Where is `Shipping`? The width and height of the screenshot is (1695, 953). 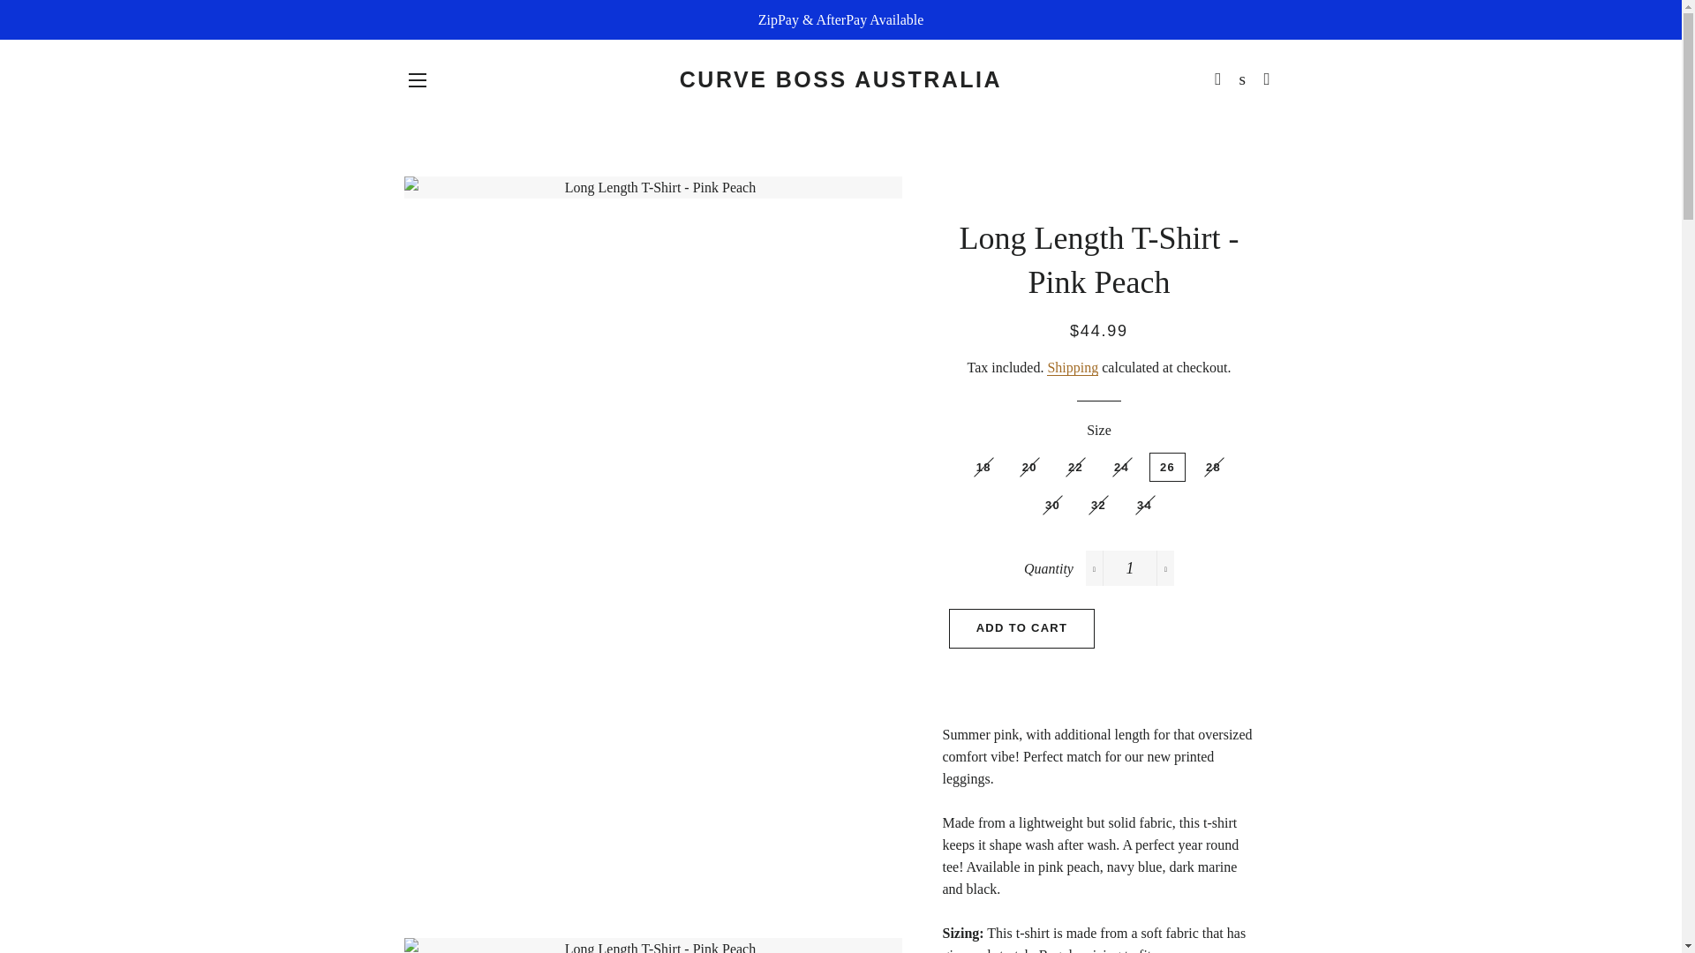
Shipping is located at coordinates (1073, 367).